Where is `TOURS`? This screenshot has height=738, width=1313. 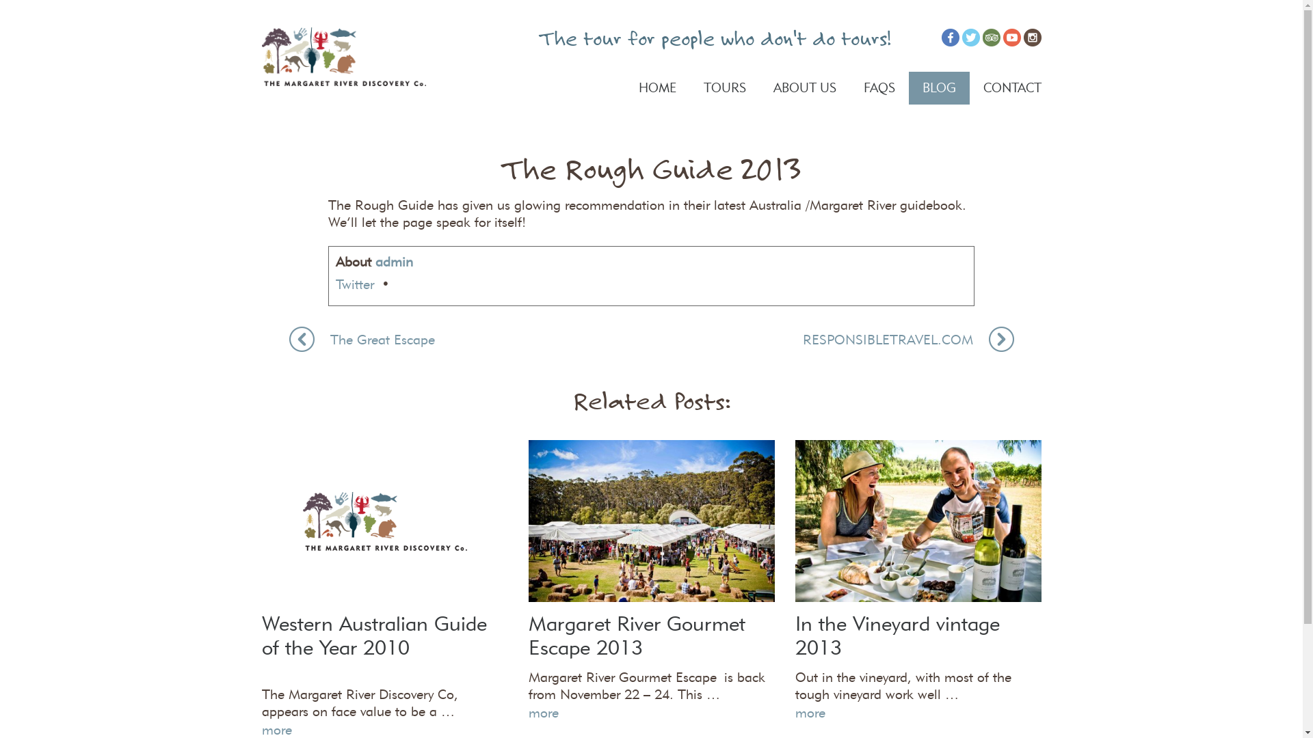 TOURS is located at coordinates (724, 87).